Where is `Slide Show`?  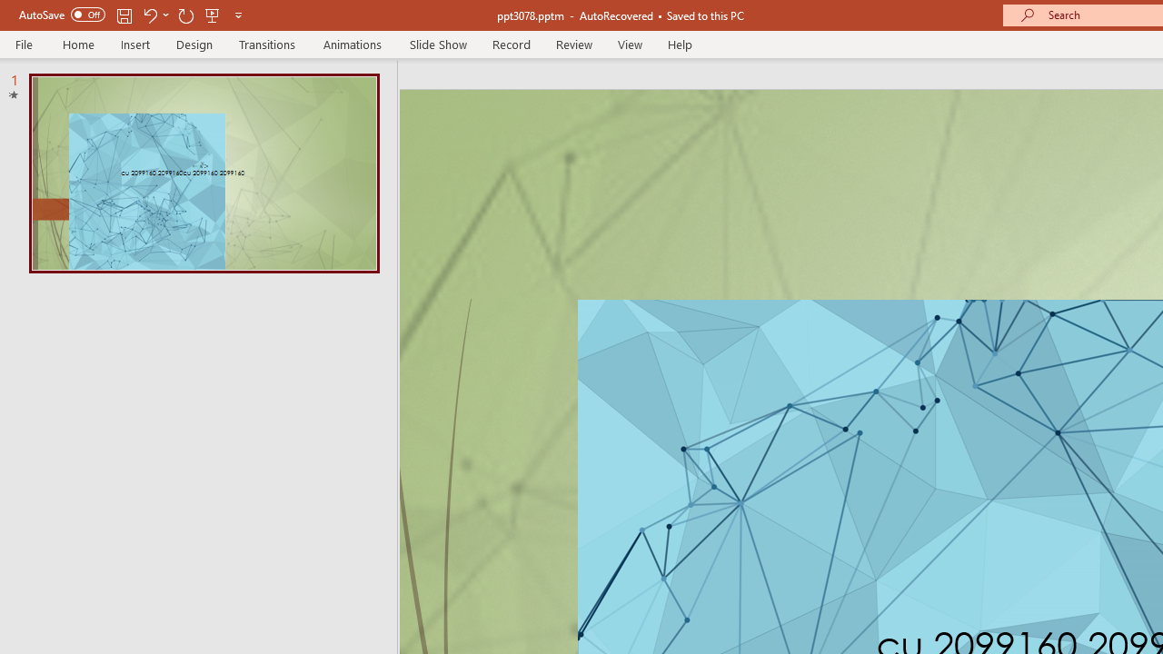 Slide Show is located at coordinates (438, 44).